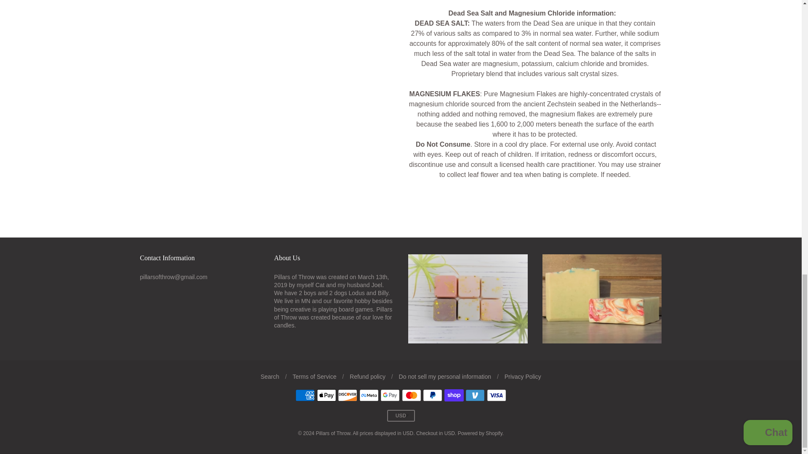  Describe the element at coordinates (369, 395) in the screenshot. I see `Meta Pay` at that location.